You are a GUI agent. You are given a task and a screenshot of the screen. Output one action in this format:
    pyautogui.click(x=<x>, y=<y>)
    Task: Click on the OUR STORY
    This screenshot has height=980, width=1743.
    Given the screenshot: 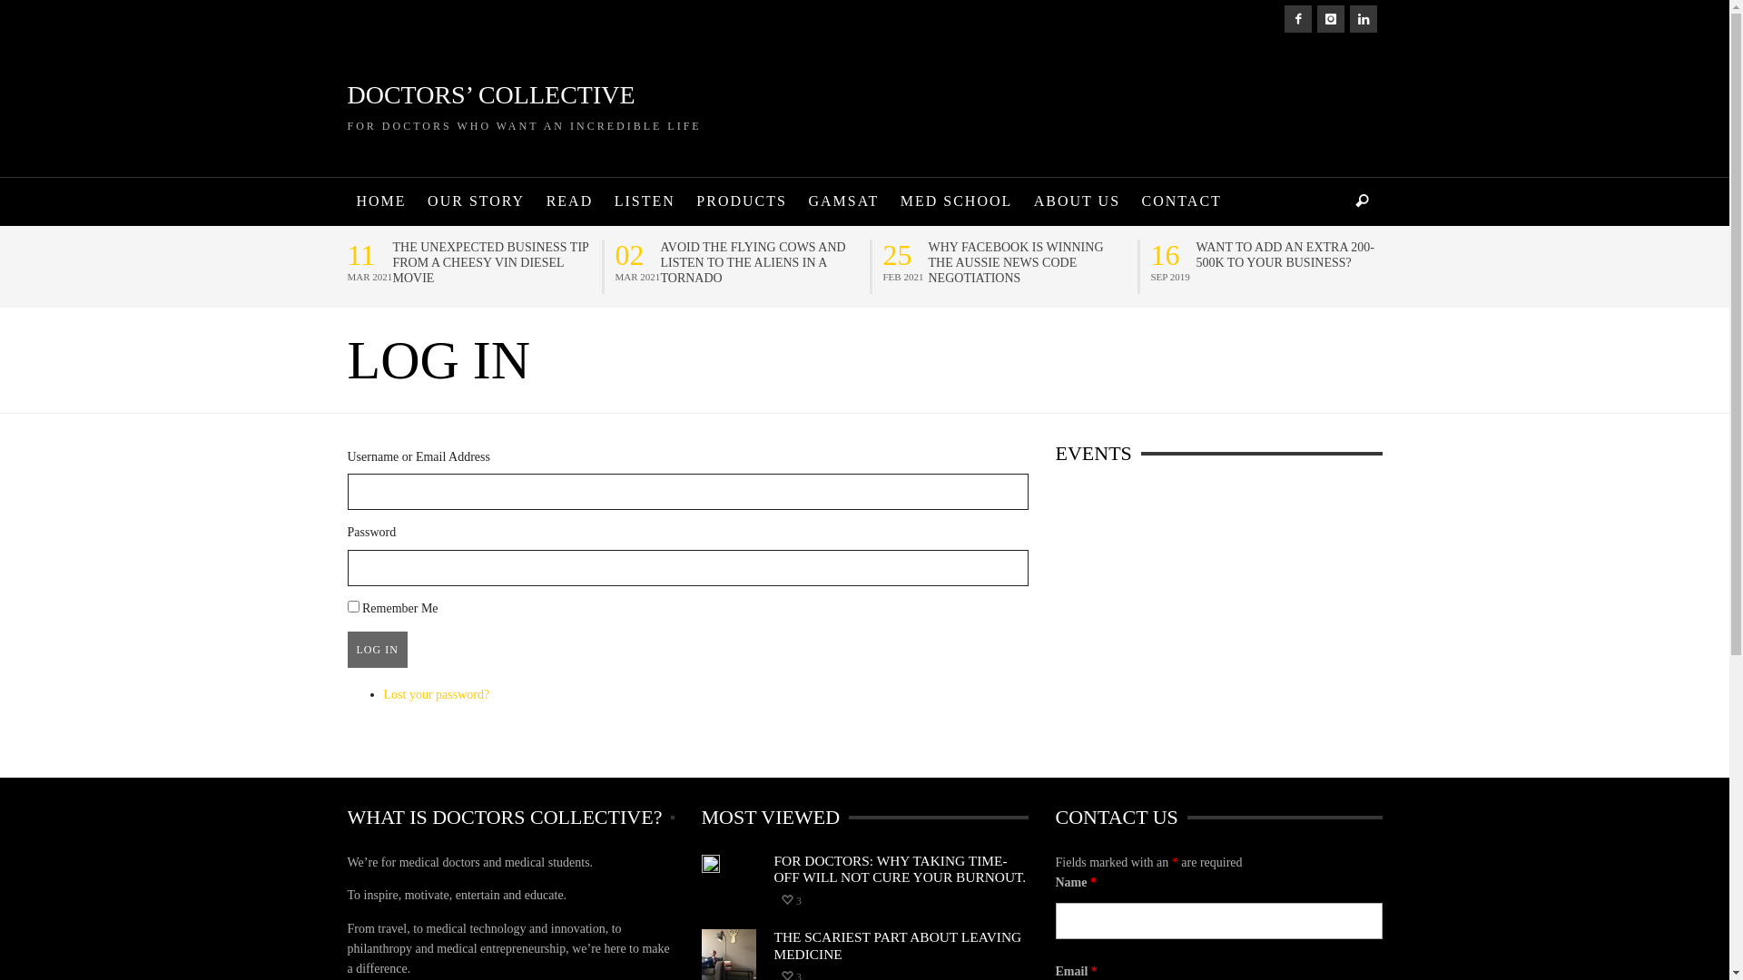 What is the action you would take?
    pyautogui.click(x=476, y=201)
    